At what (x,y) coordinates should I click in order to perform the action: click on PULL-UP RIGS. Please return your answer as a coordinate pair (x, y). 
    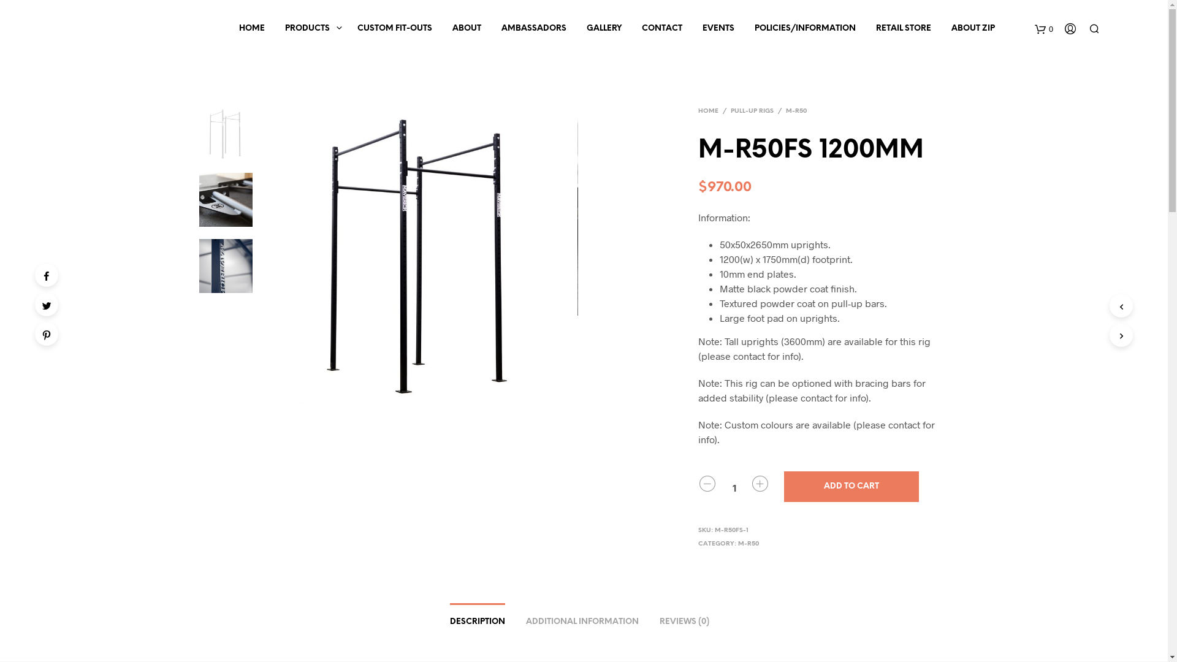
    Looking at the image, I should click on (752, 111).